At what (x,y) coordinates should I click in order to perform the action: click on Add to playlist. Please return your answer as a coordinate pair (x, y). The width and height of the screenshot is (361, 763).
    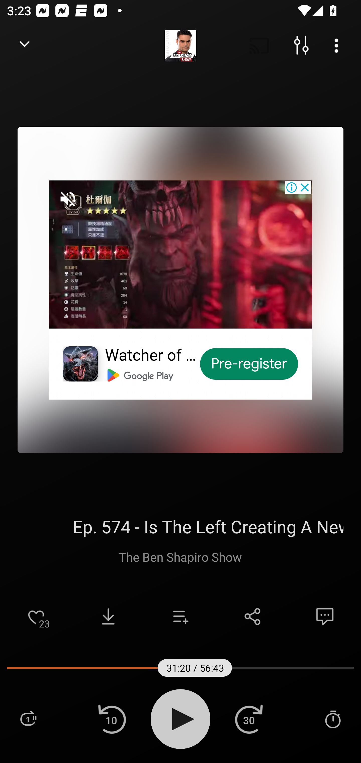
    Looking at the image, I should click on (180, 616).